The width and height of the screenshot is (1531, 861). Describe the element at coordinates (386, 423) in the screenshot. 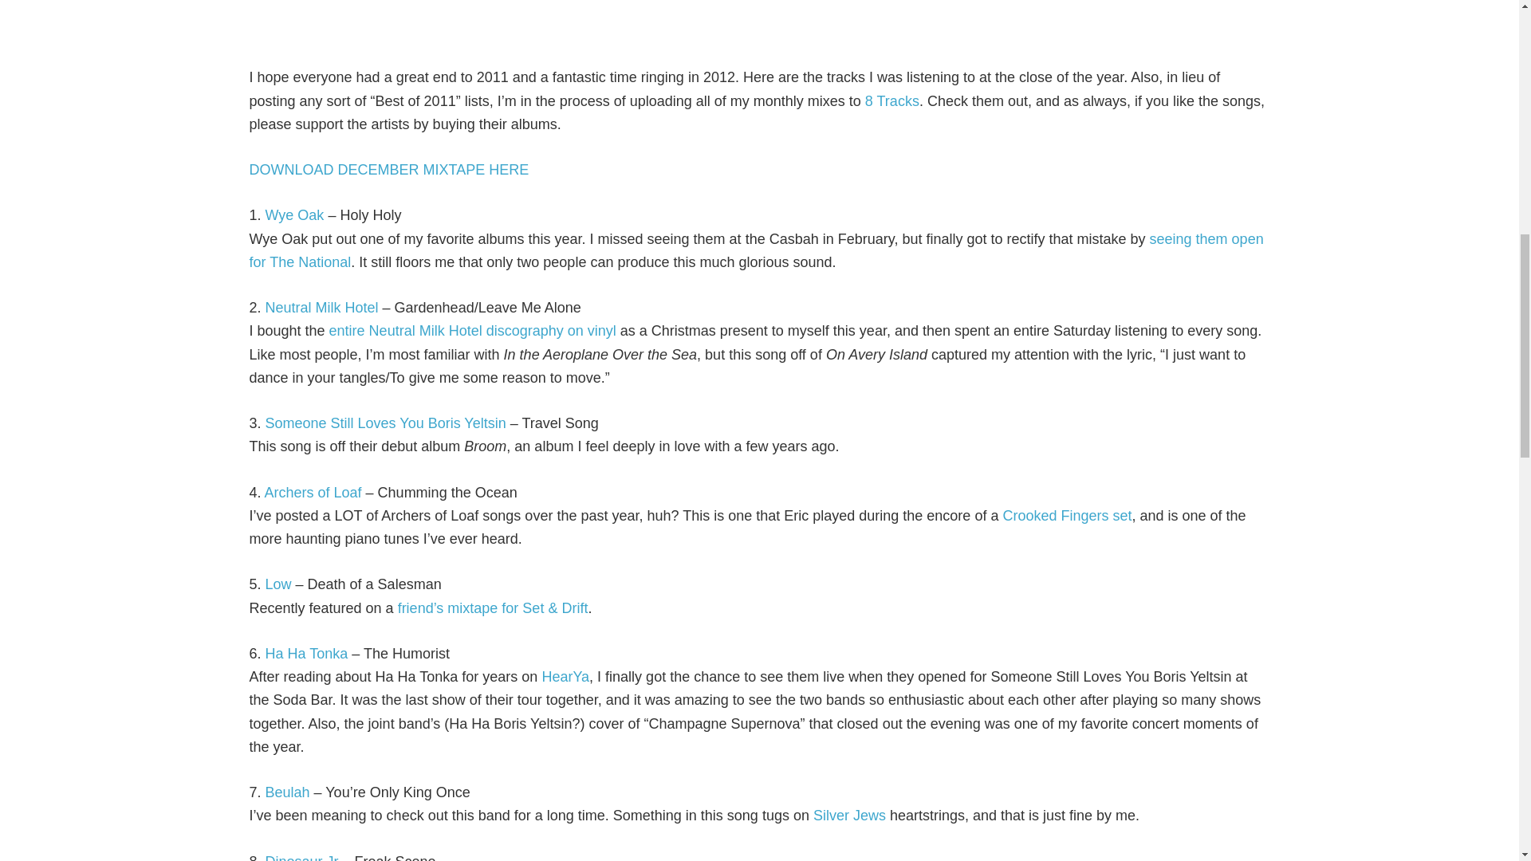

I see `Someone Still Loves You Boris Yeltsin` at that location.